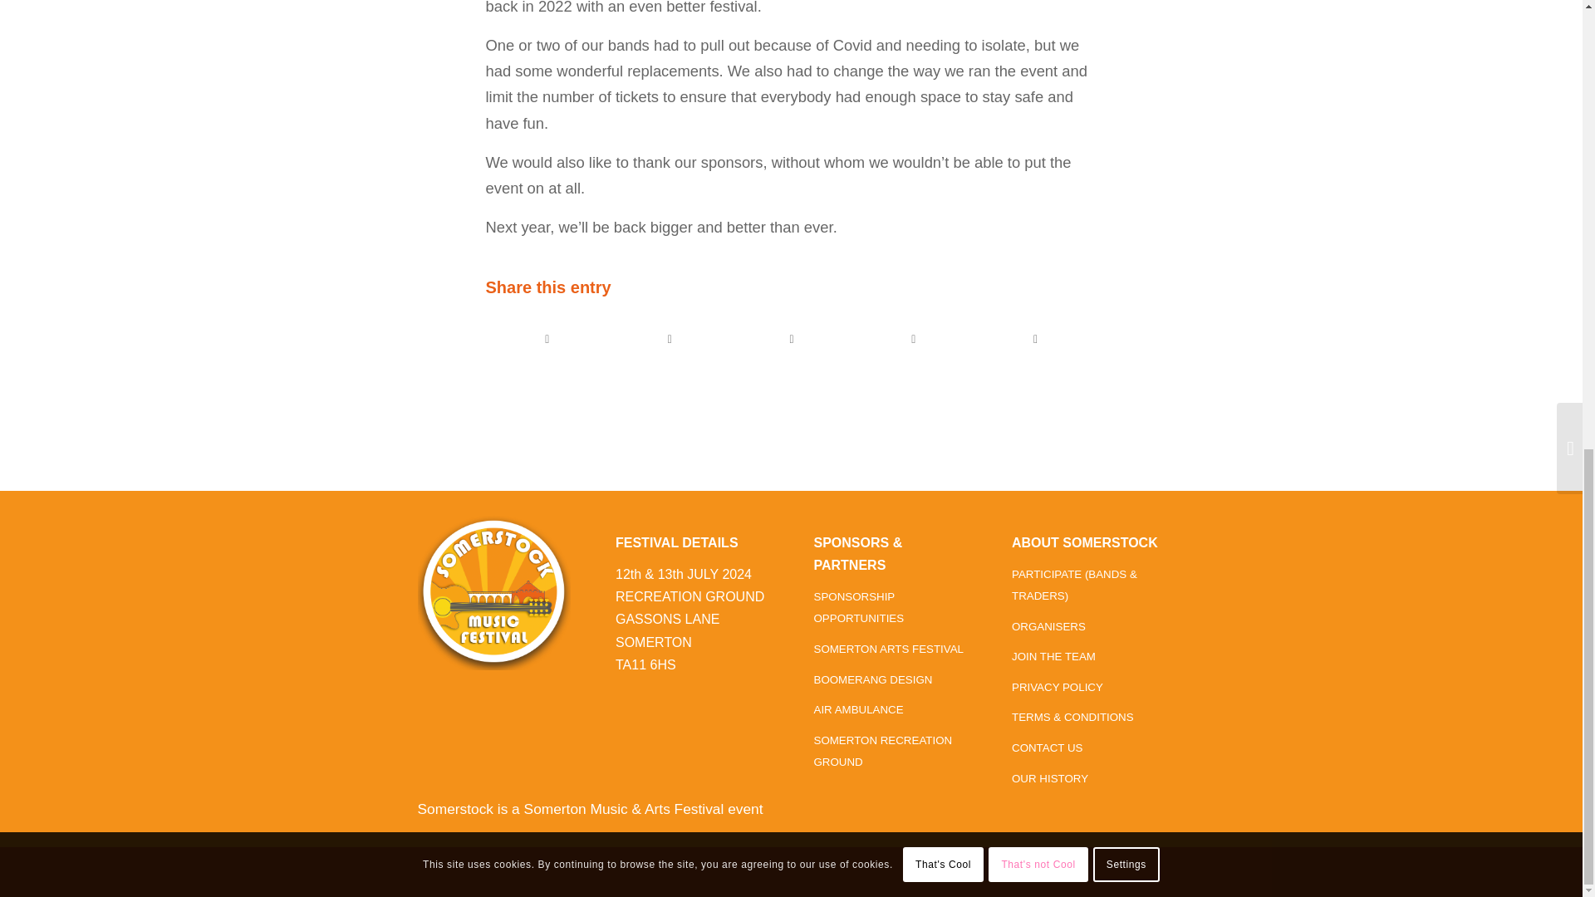 The height and width of the screenshot is (897, 1595). I want to click on SOMERTON ARTS FESTIVAL, so click(888, 649).